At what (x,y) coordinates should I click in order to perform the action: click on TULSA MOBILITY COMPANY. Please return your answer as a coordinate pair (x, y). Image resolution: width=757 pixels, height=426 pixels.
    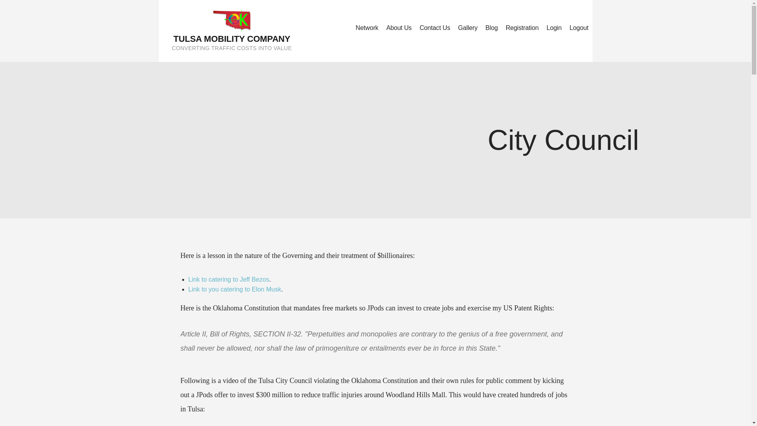
    Looking at the image, I should click on (232, 39).